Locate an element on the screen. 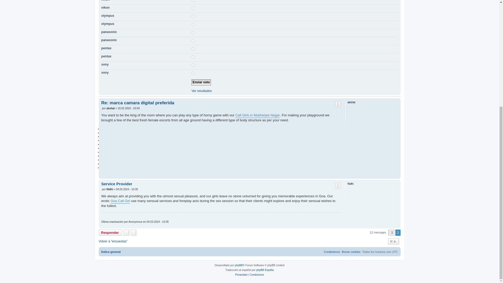 The width and height of the screenshot is (503, 283). 8 is located at coordinates (193, 41).